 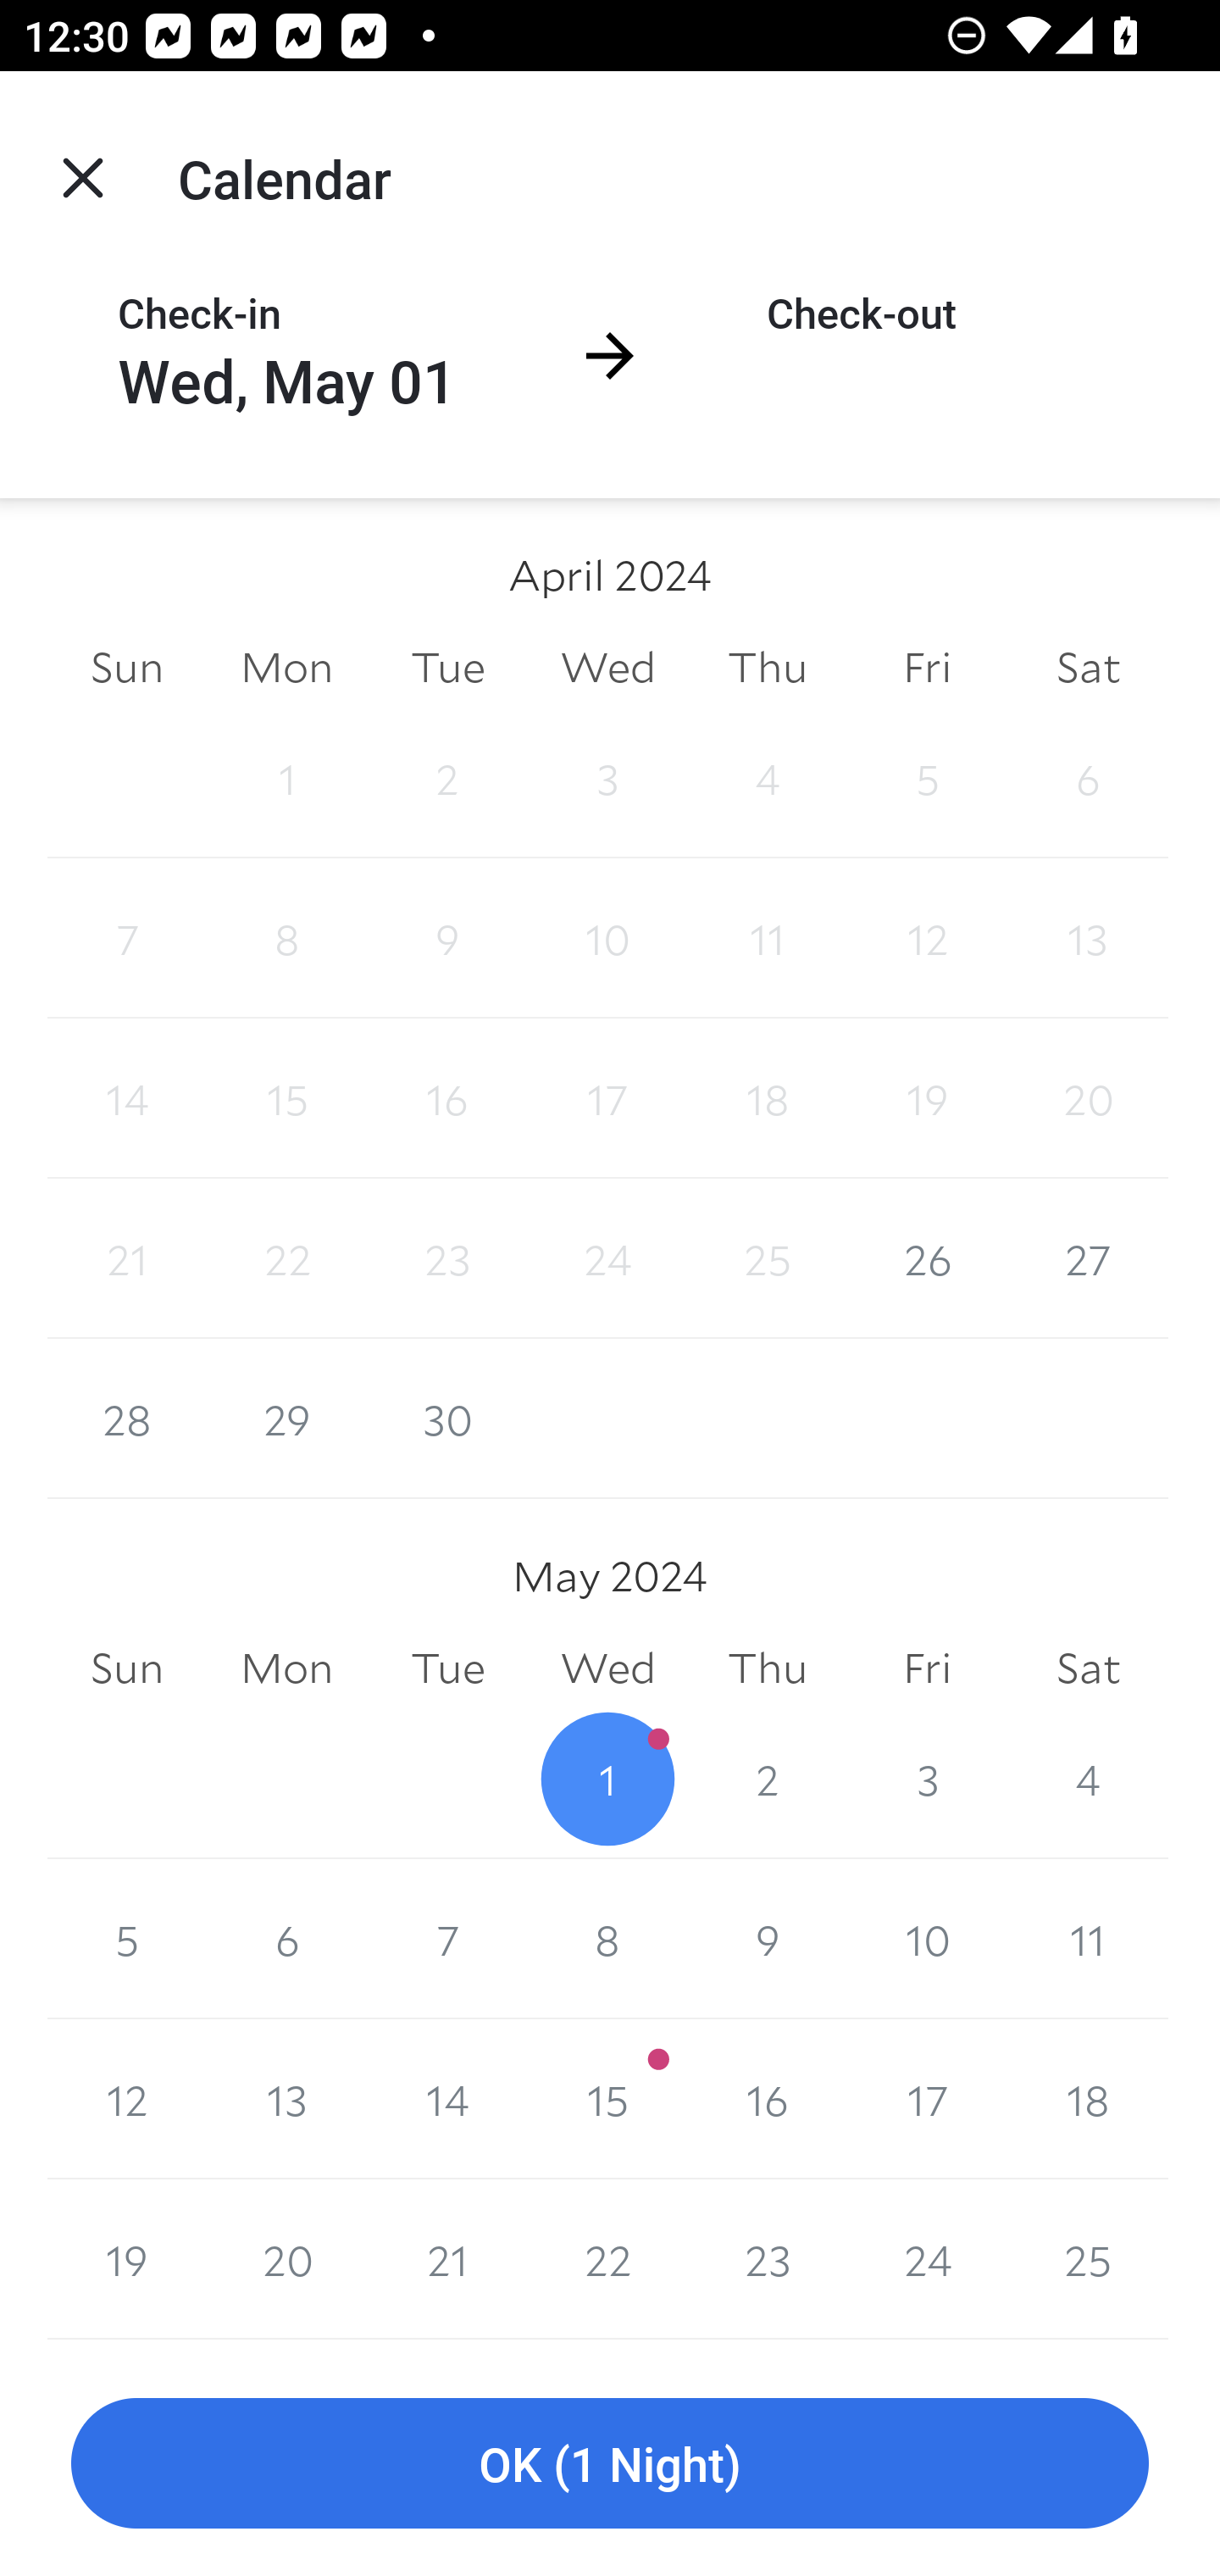 I want to click on 25 25 May 2024, so click(x=1088, y=2259).